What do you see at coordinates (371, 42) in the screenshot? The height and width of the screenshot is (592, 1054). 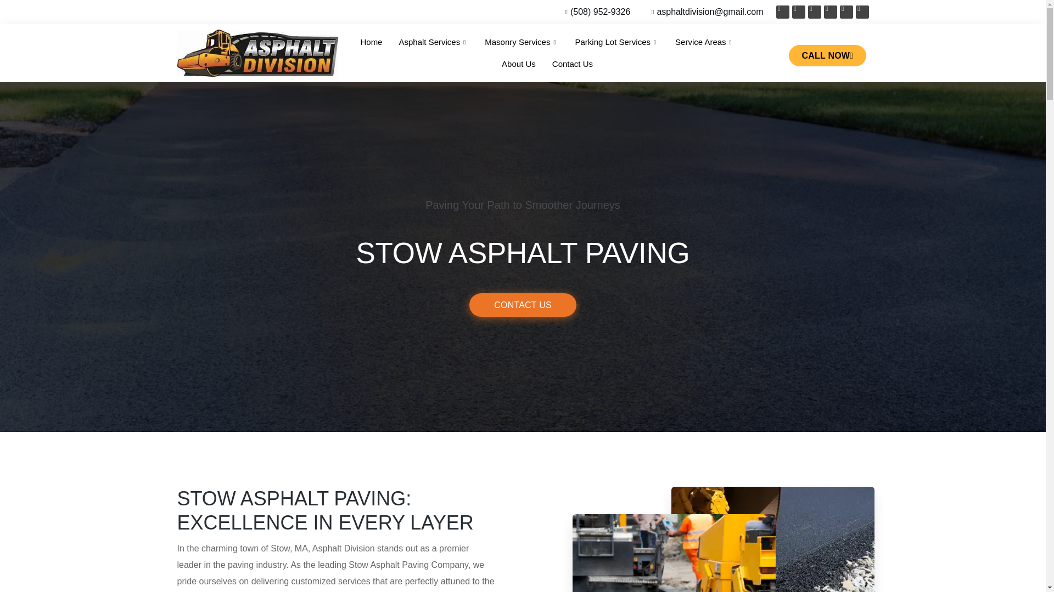 I see `Home` at bounding box center [371, 42].